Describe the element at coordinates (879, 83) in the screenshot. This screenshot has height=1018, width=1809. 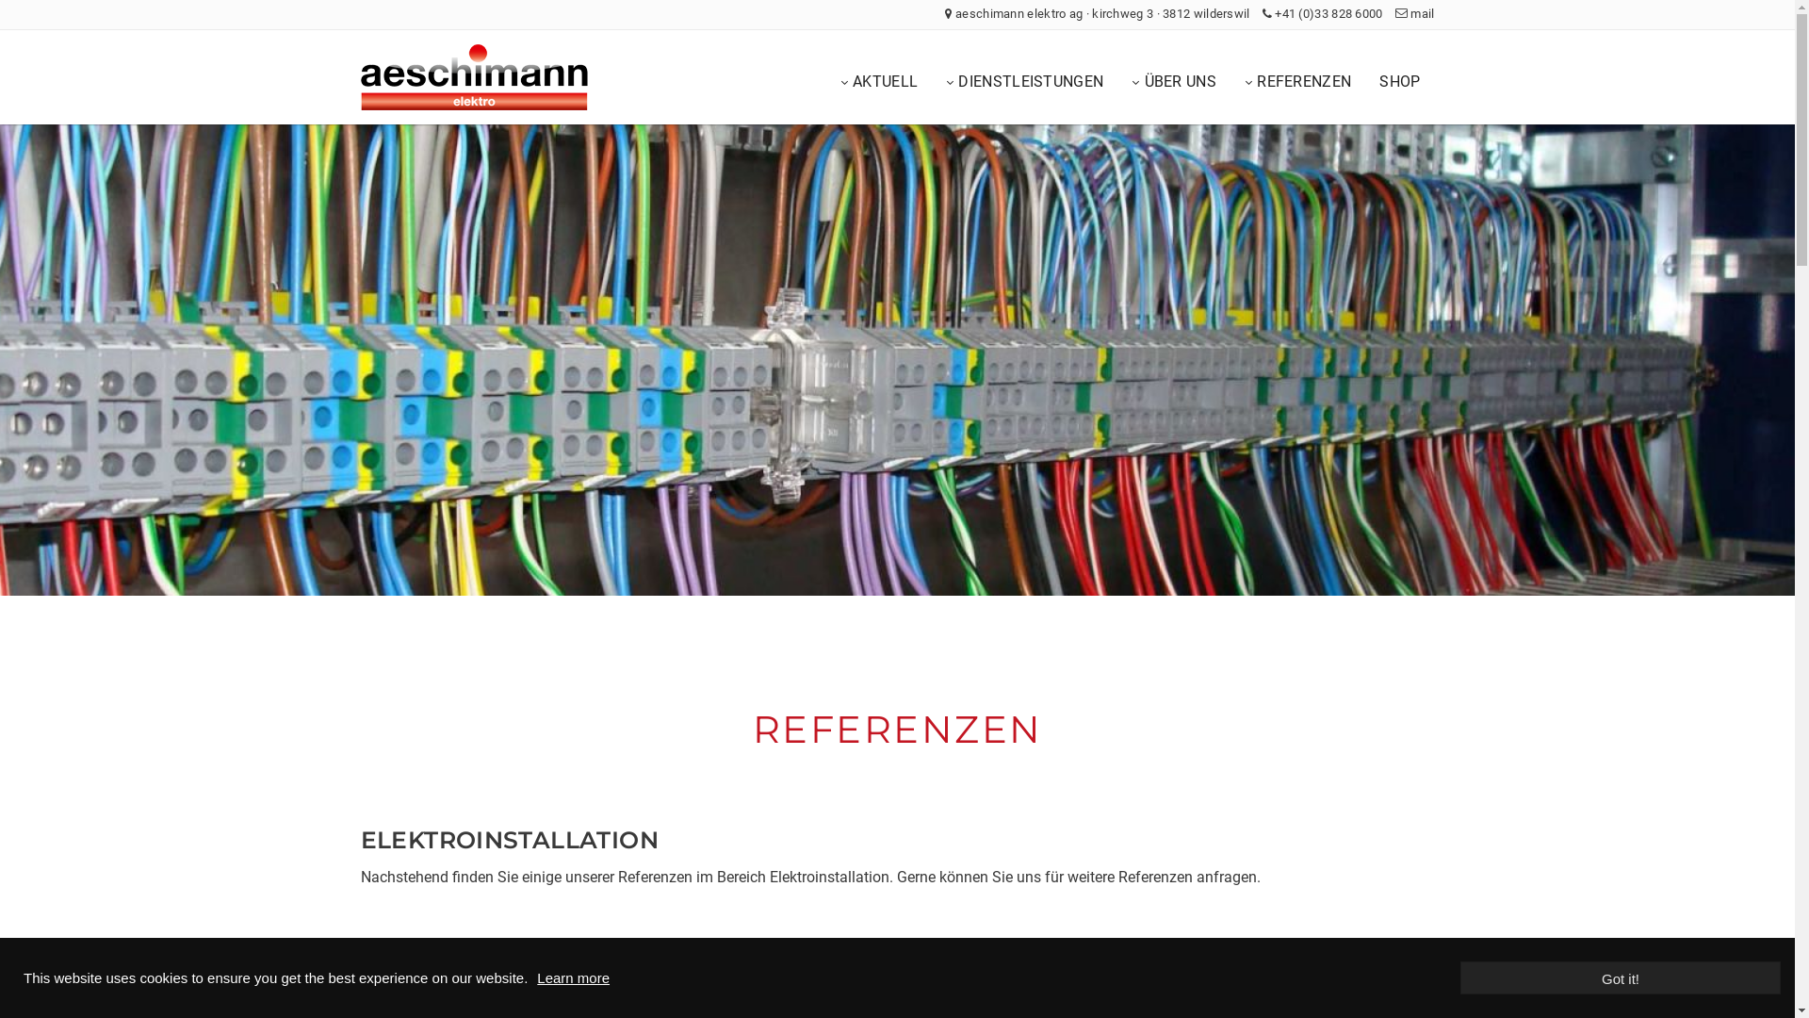
I see `AKTUELL` at that location.